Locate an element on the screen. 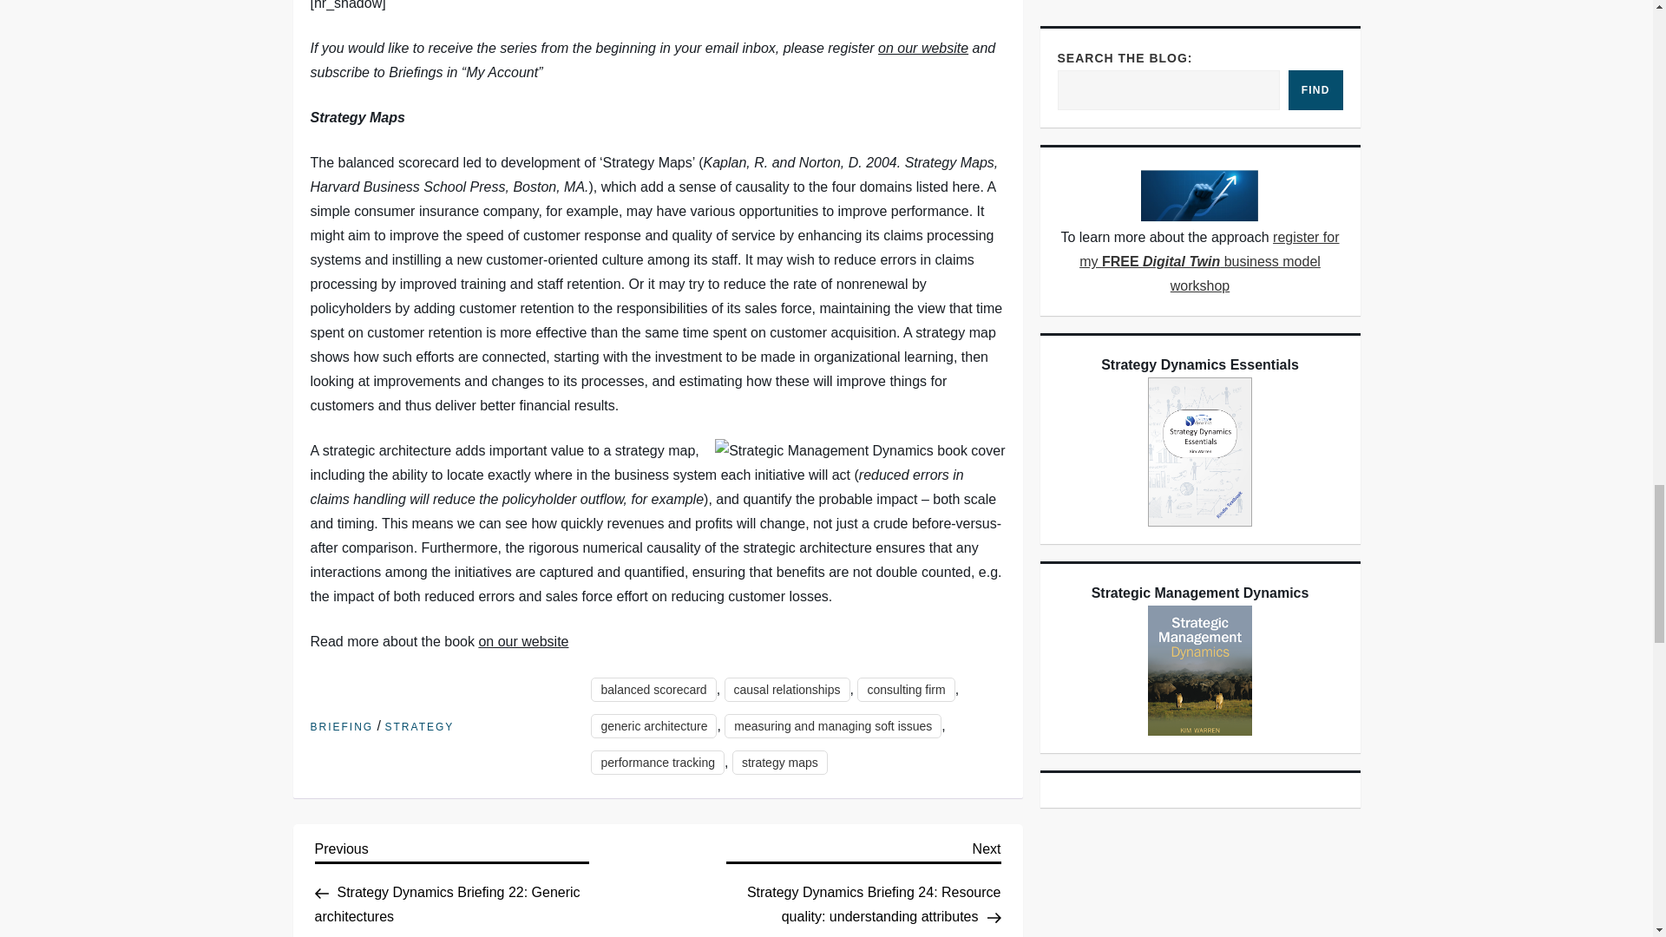  www.strategydynamics.com is located at coordinates (922, 48).